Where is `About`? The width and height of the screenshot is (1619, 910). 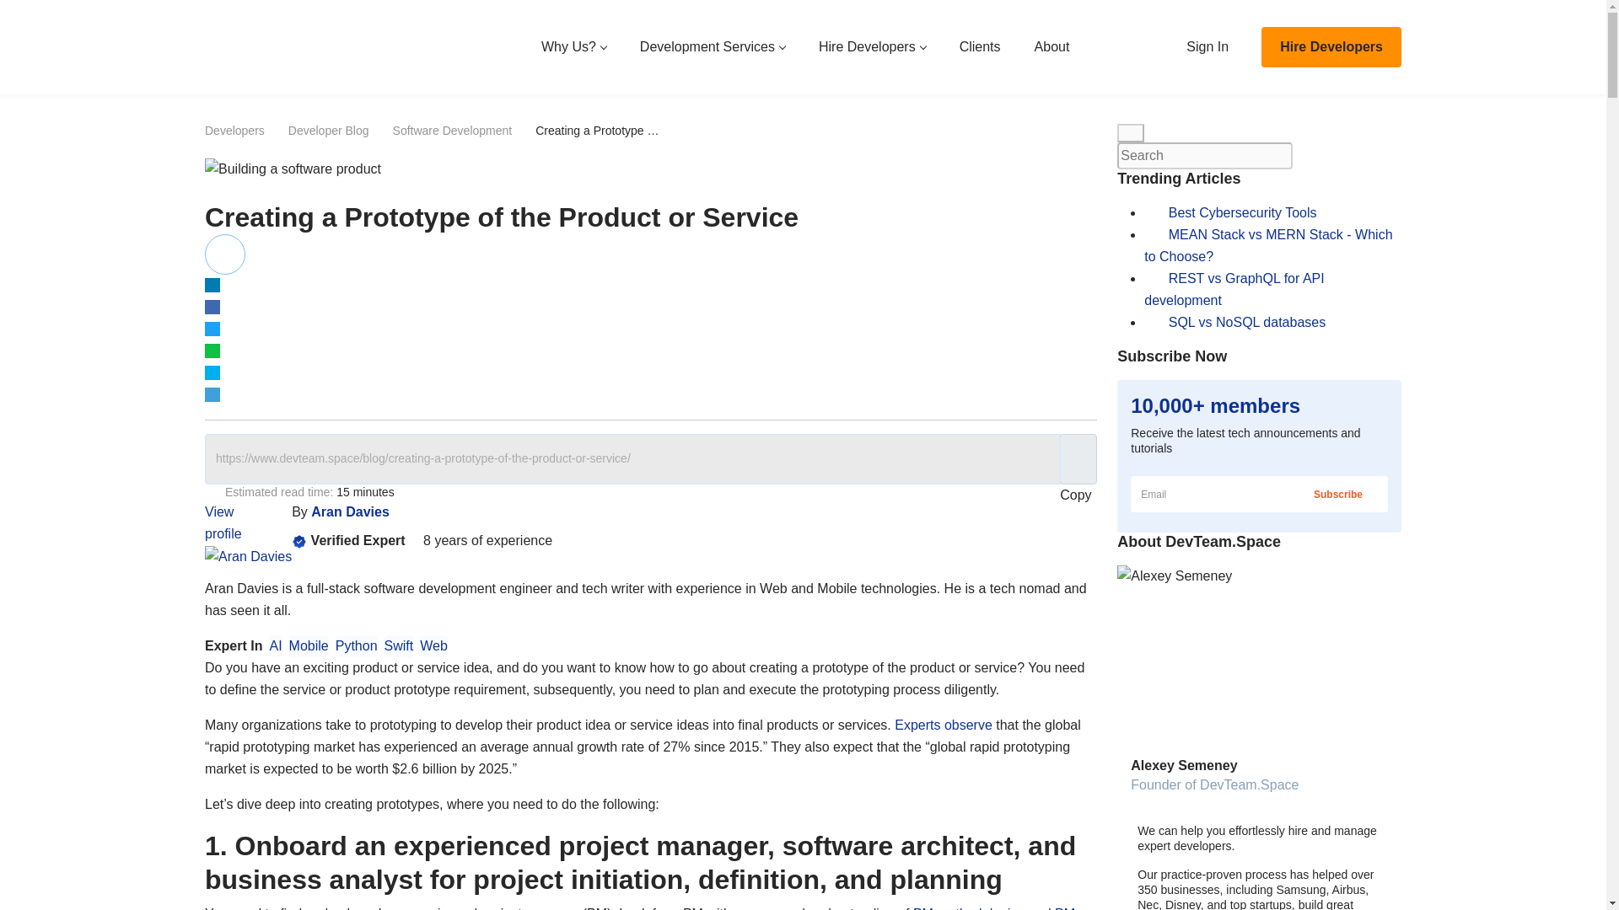
About is located at coordinates (1052, 47).